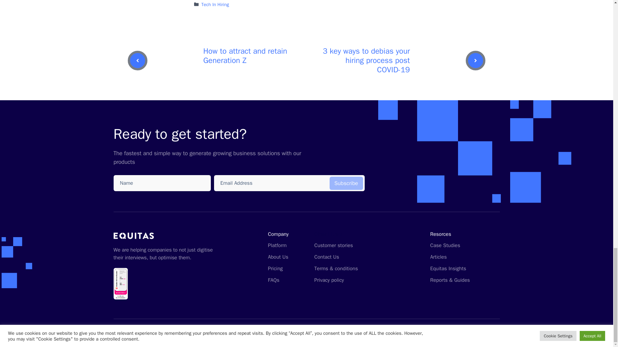 The image size is (618, 347). I want to click on Contact Us, so click(326, 257).